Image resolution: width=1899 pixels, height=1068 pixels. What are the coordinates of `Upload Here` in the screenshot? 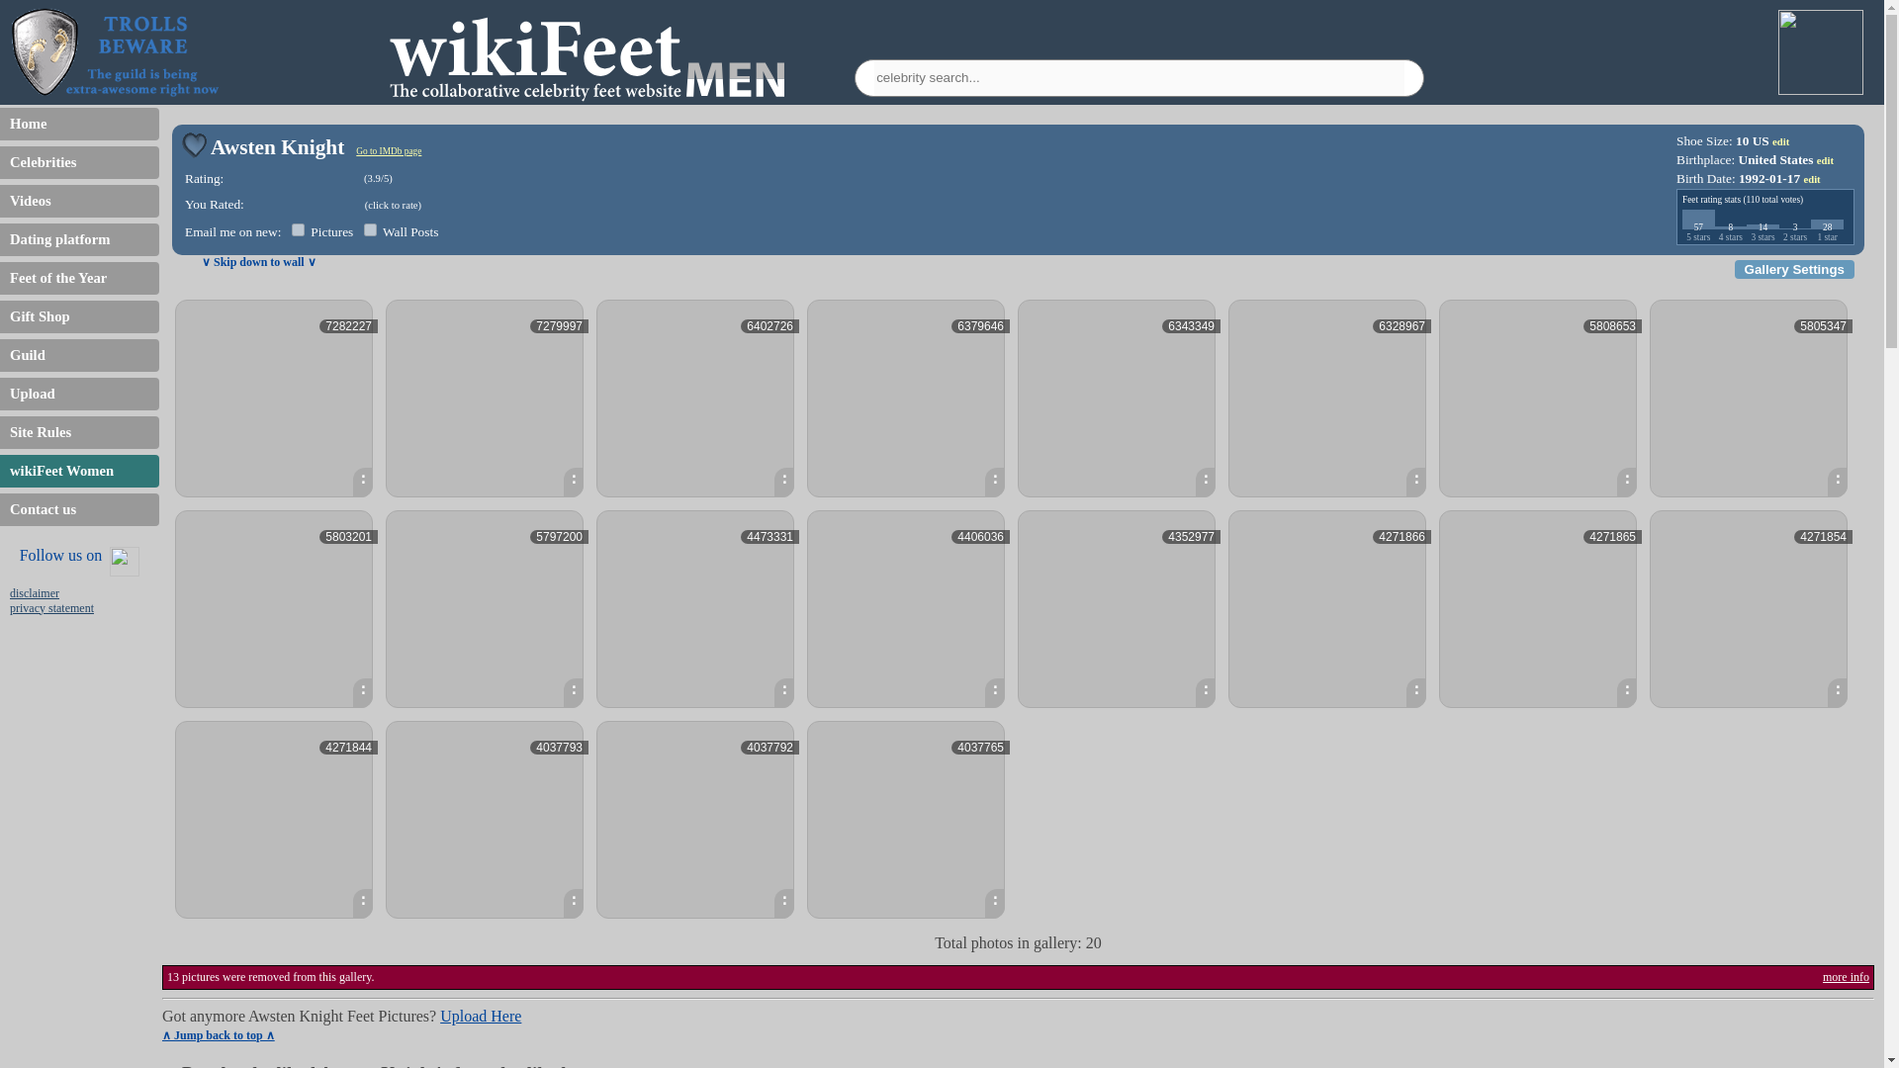 It's located at (481, 1016).